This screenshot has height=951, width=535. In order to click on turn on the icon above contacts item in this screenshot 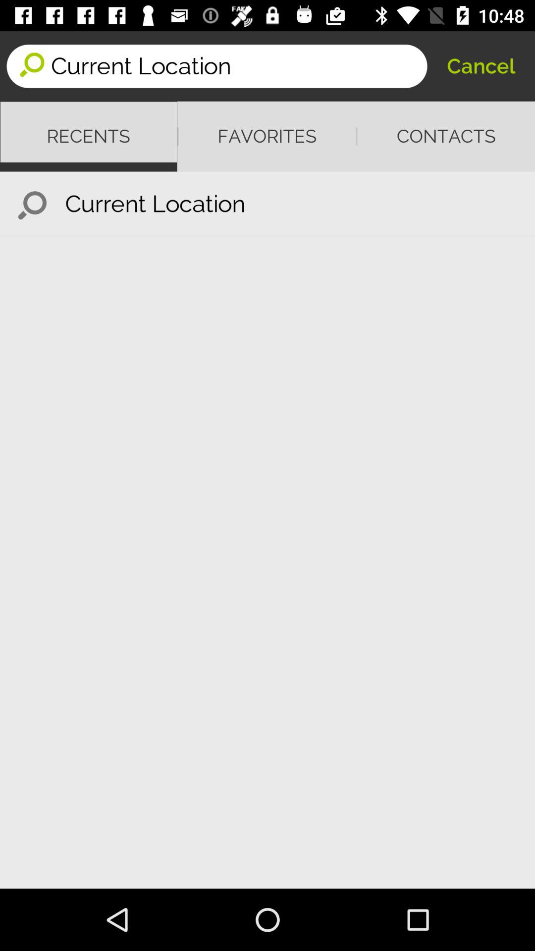, I will do `click(481, 66)`.